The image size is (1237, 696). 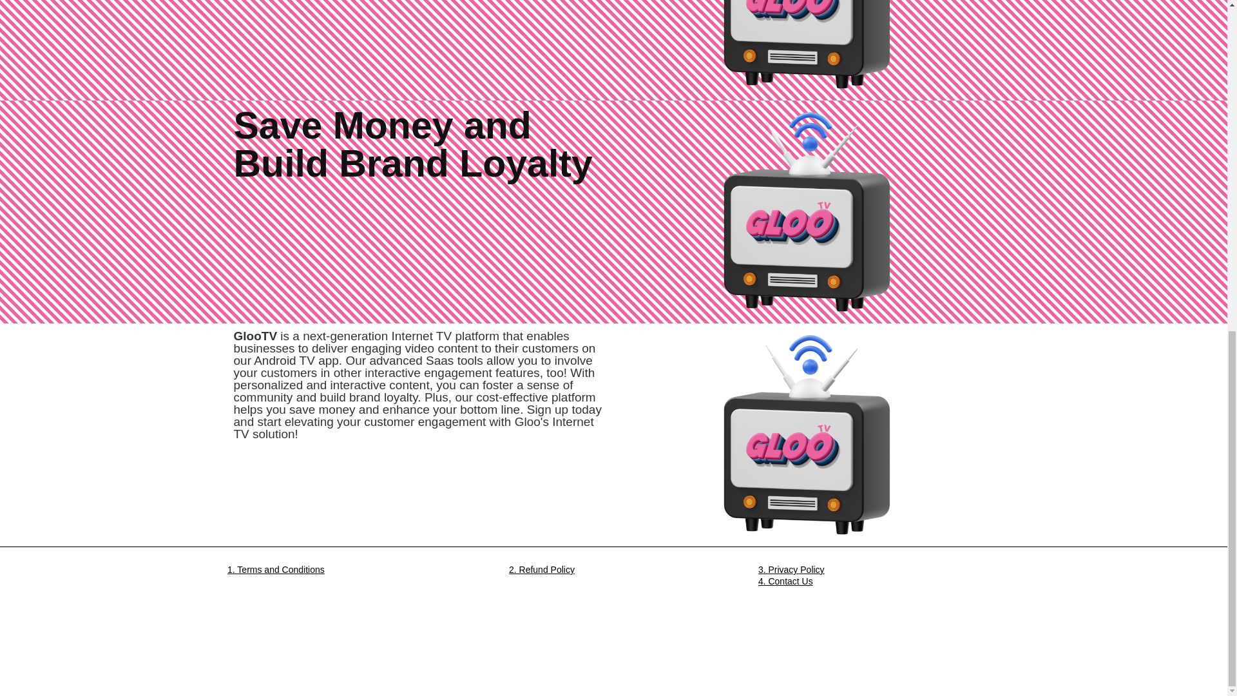 What do you see at coordinates (276, 570) in the screenshot?
I see `1. Terms and Conditions` at bounding box center [276, 570].